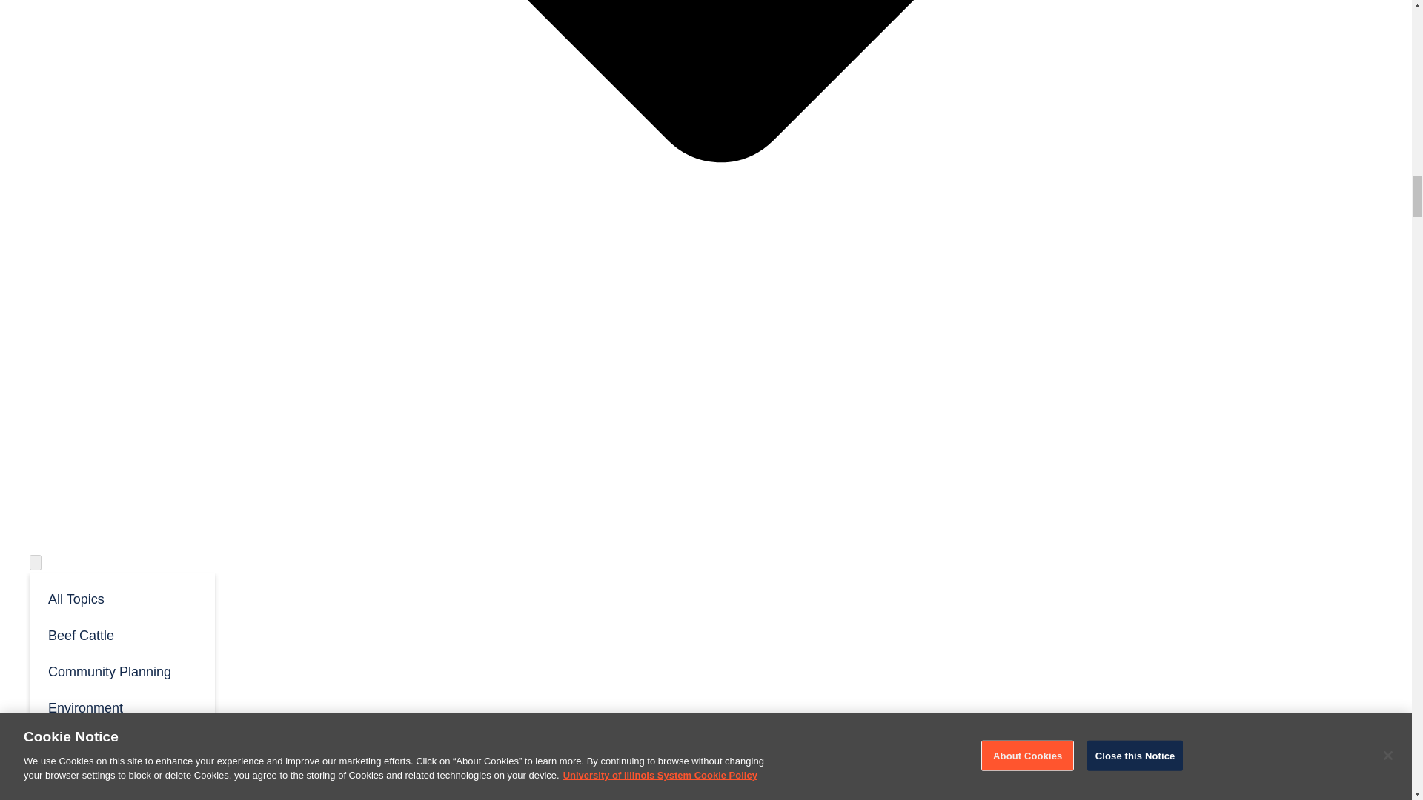  Describe the element at coordinates (122, 743) in the screenshot. I see `Family` at that location.